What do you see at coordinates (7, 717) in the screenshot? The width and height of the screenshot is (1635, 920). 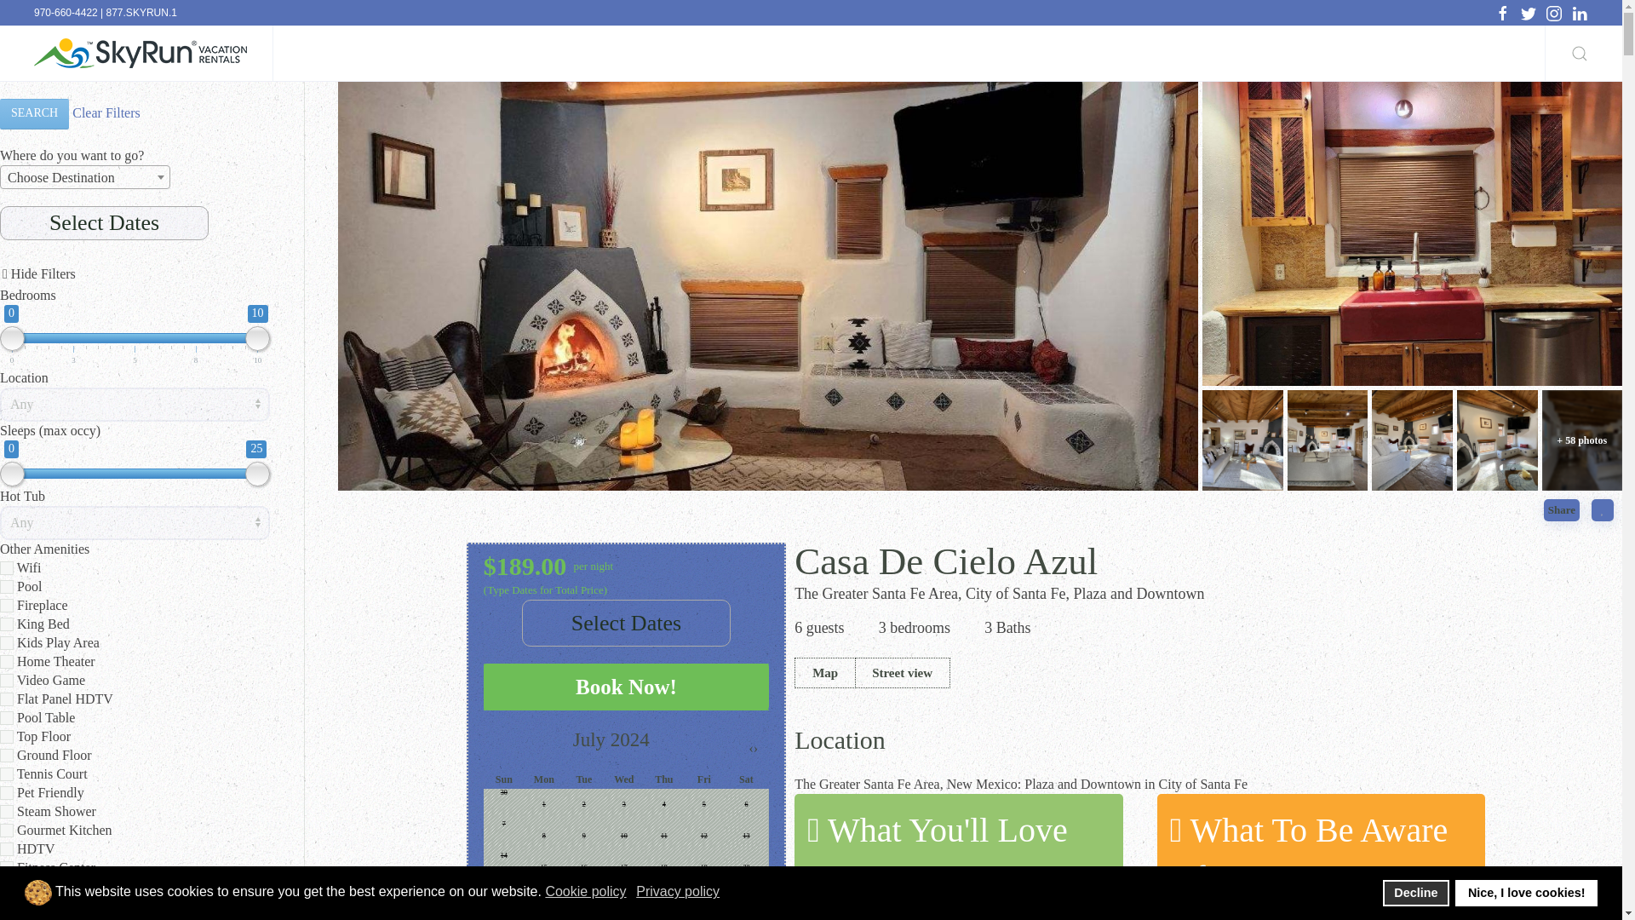 I see `16` at bounding box center [7, 717].